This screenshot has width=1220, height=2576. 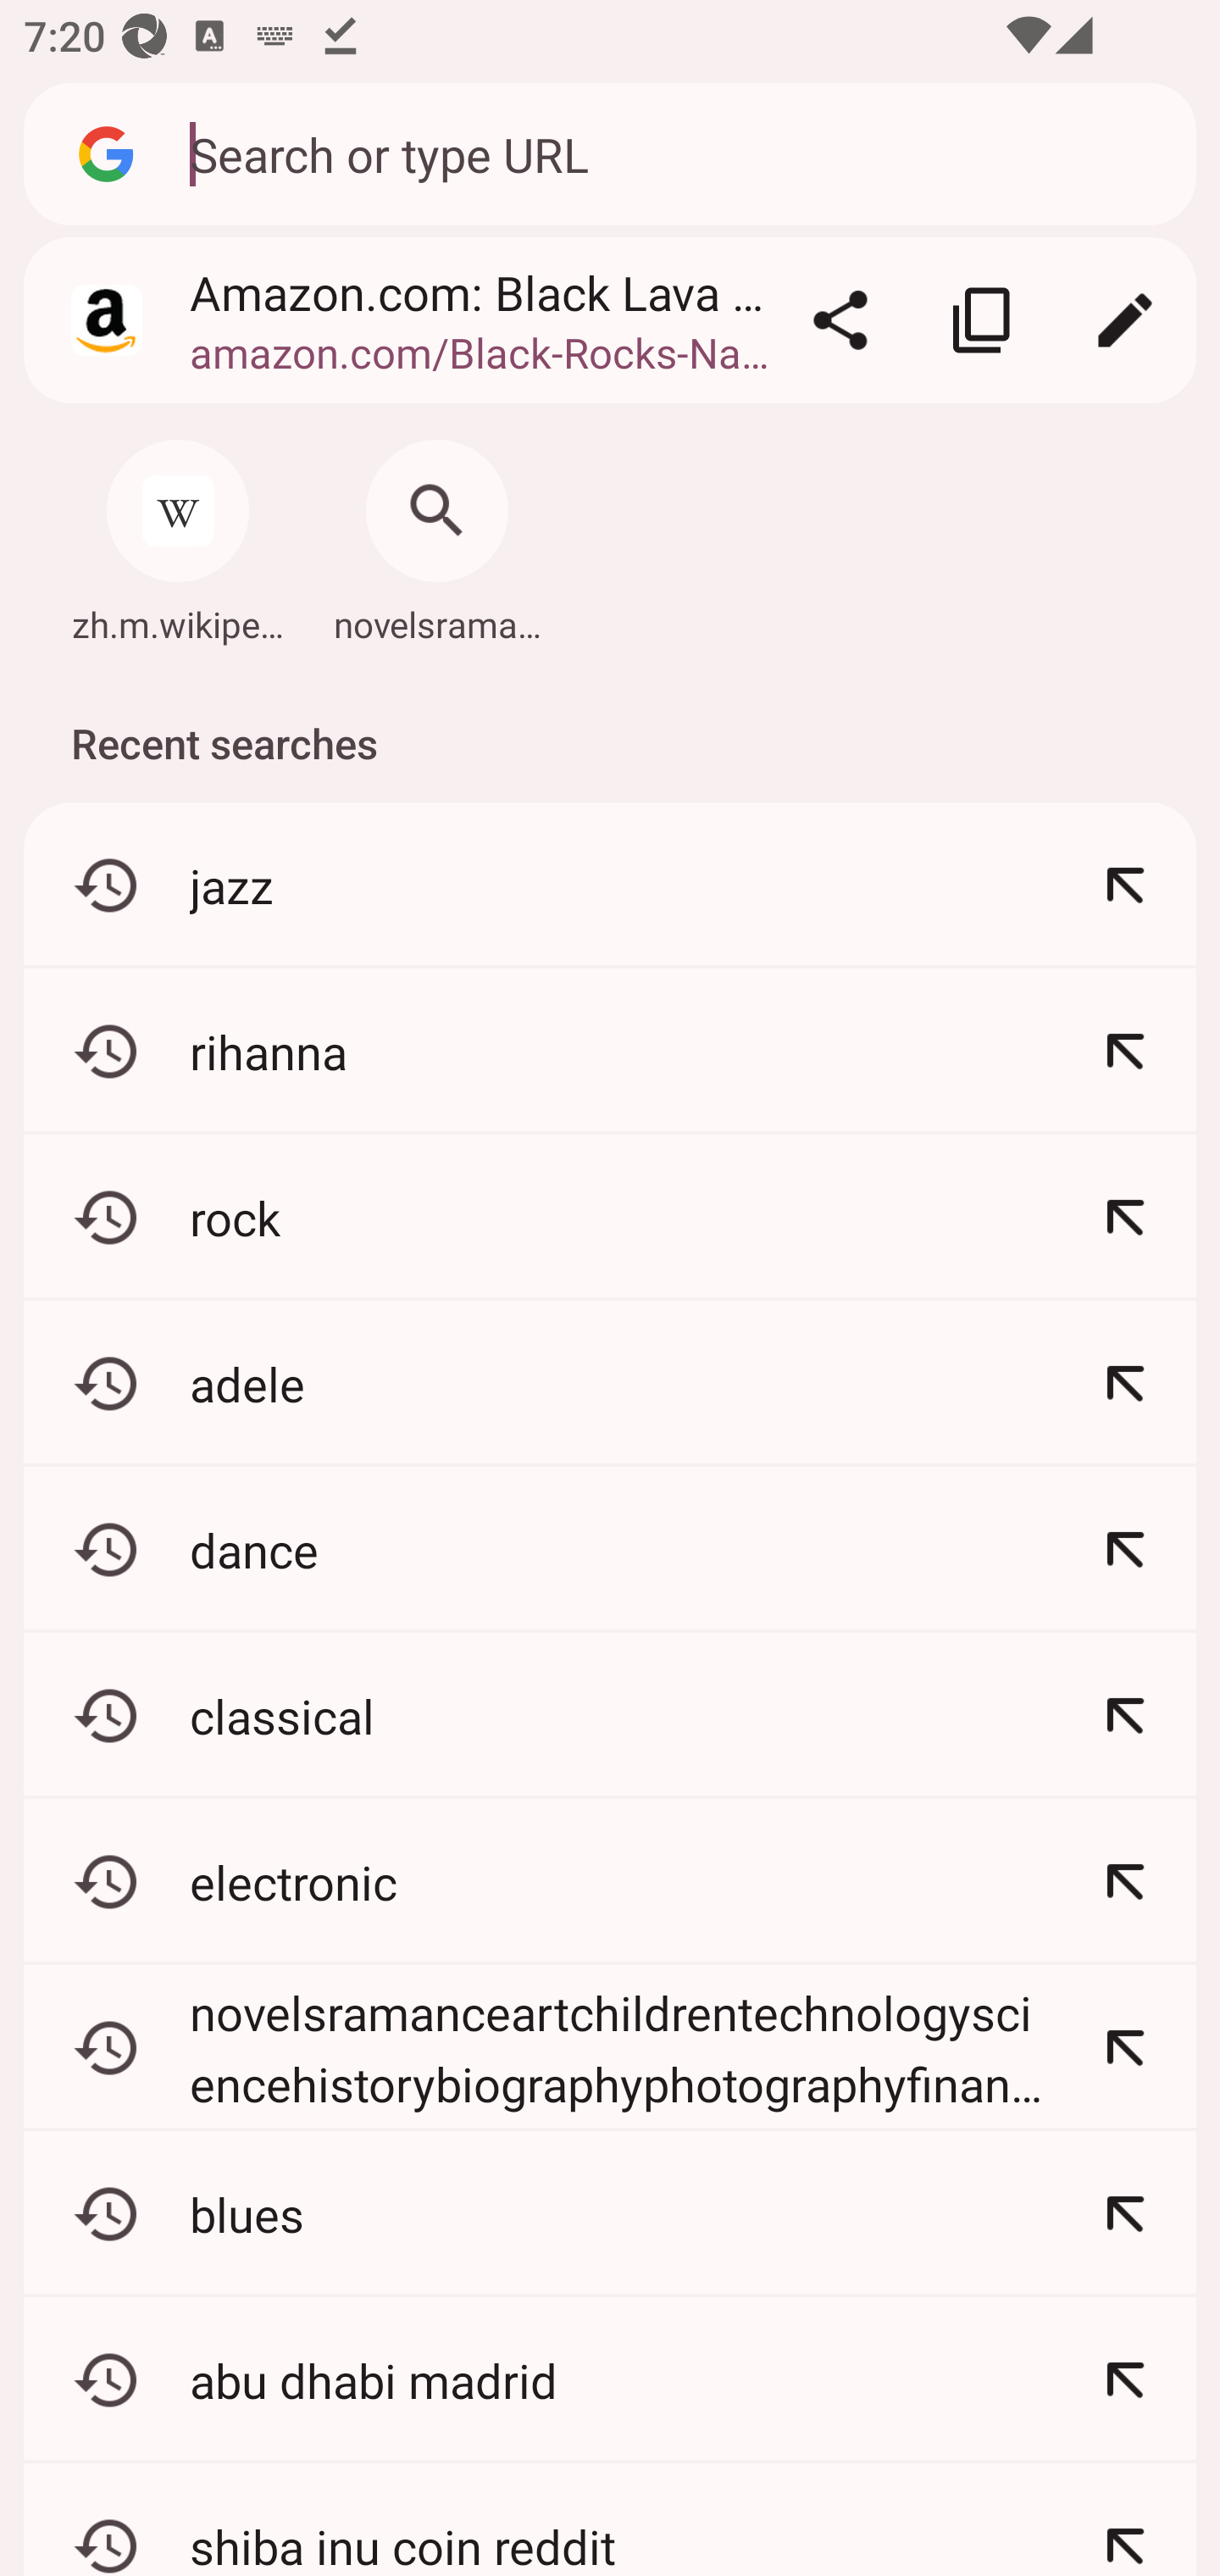 What do you see at coordinates (840, 320) in the screenshot?
I see `Share…` at bounding box center [840, 320].